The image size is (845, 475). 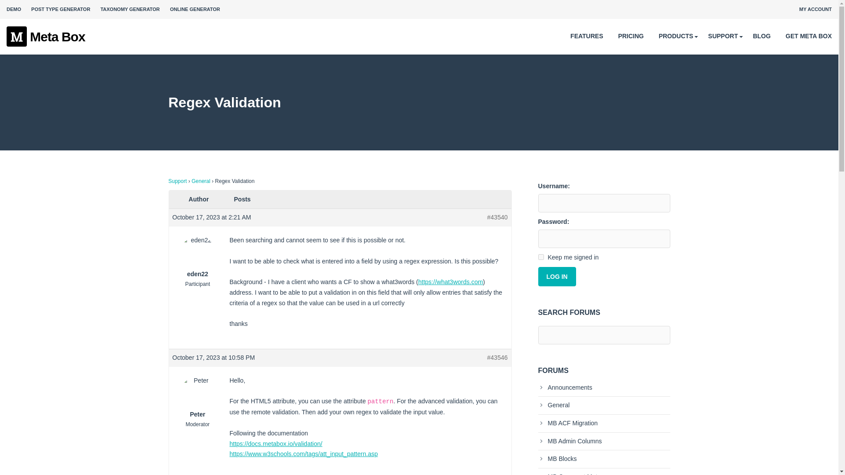 What do you see at coordinates (177, 181) in the screenshot?
I see `Support` at bounding box center [177, 181].